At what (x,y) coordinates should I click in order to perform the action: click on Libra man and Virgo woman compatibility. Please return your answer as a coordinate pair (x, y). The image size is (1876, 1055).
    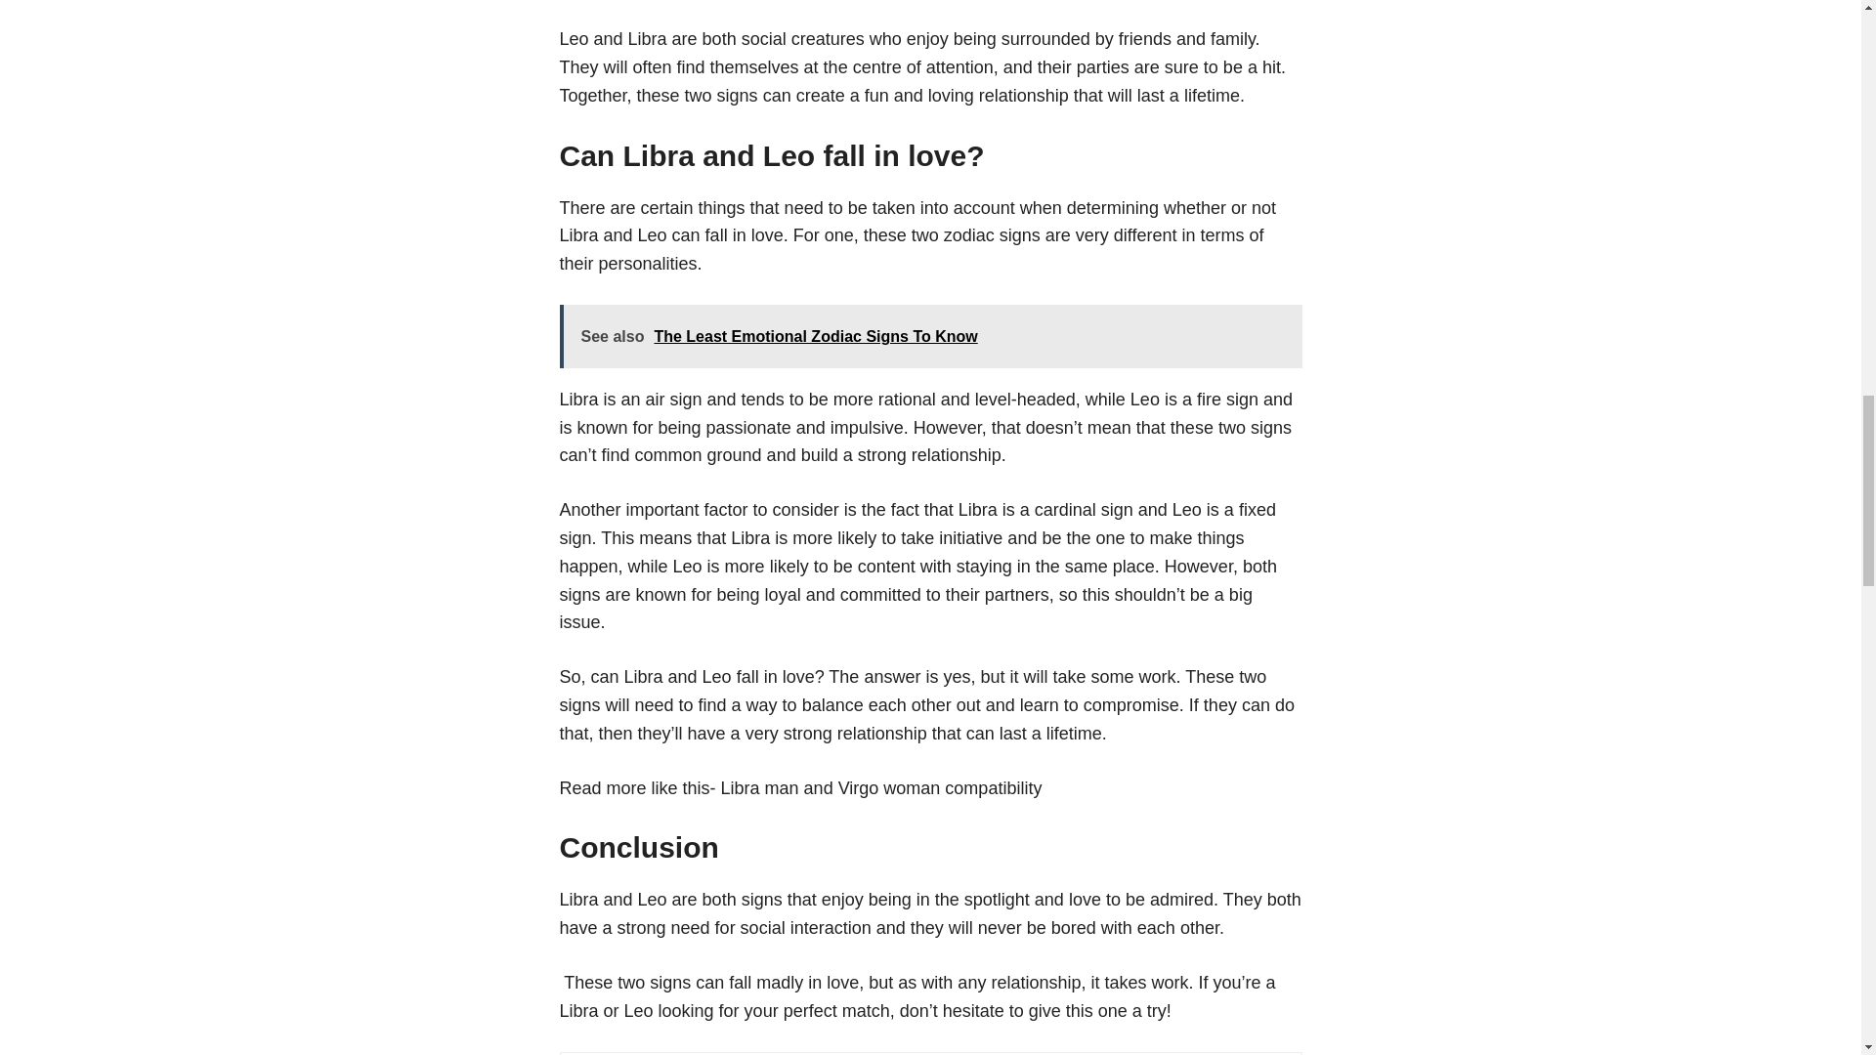
    Looking at the image, I should click on (881, 787).